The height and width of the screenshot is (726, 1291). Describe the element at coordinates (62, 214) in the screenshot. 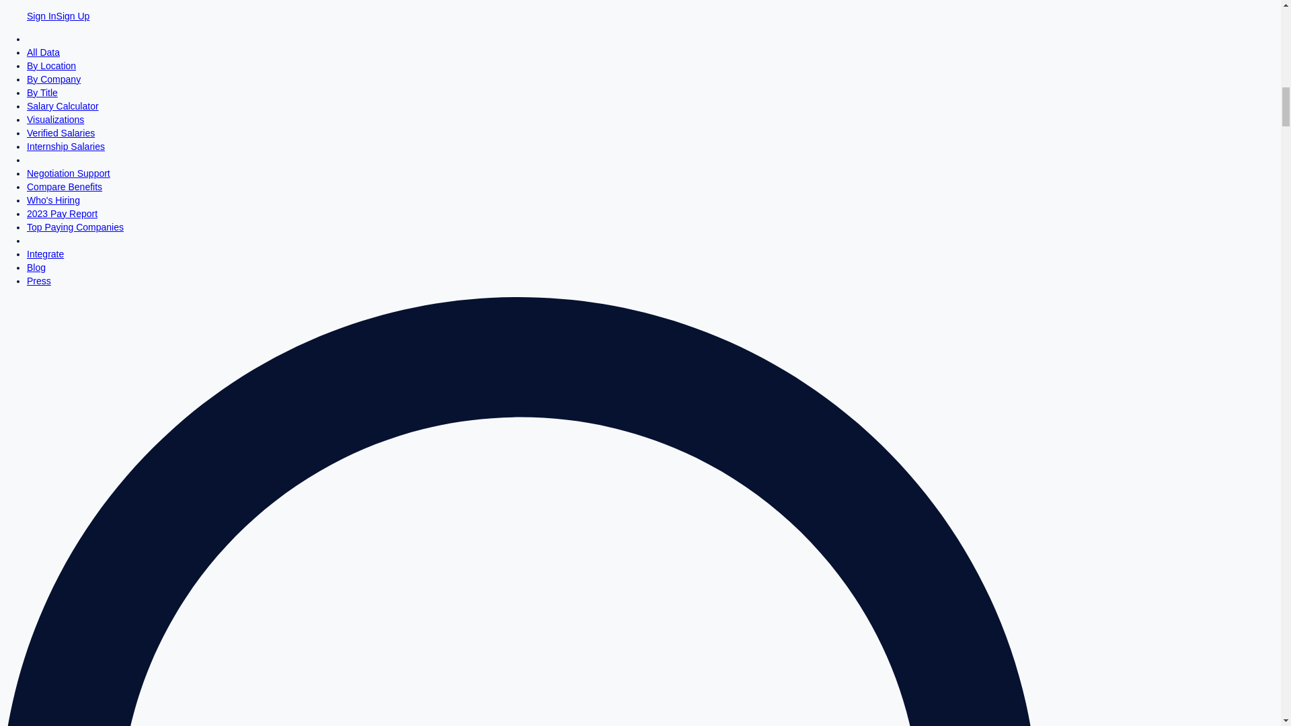

I see `2023 Pay Report` at that location.